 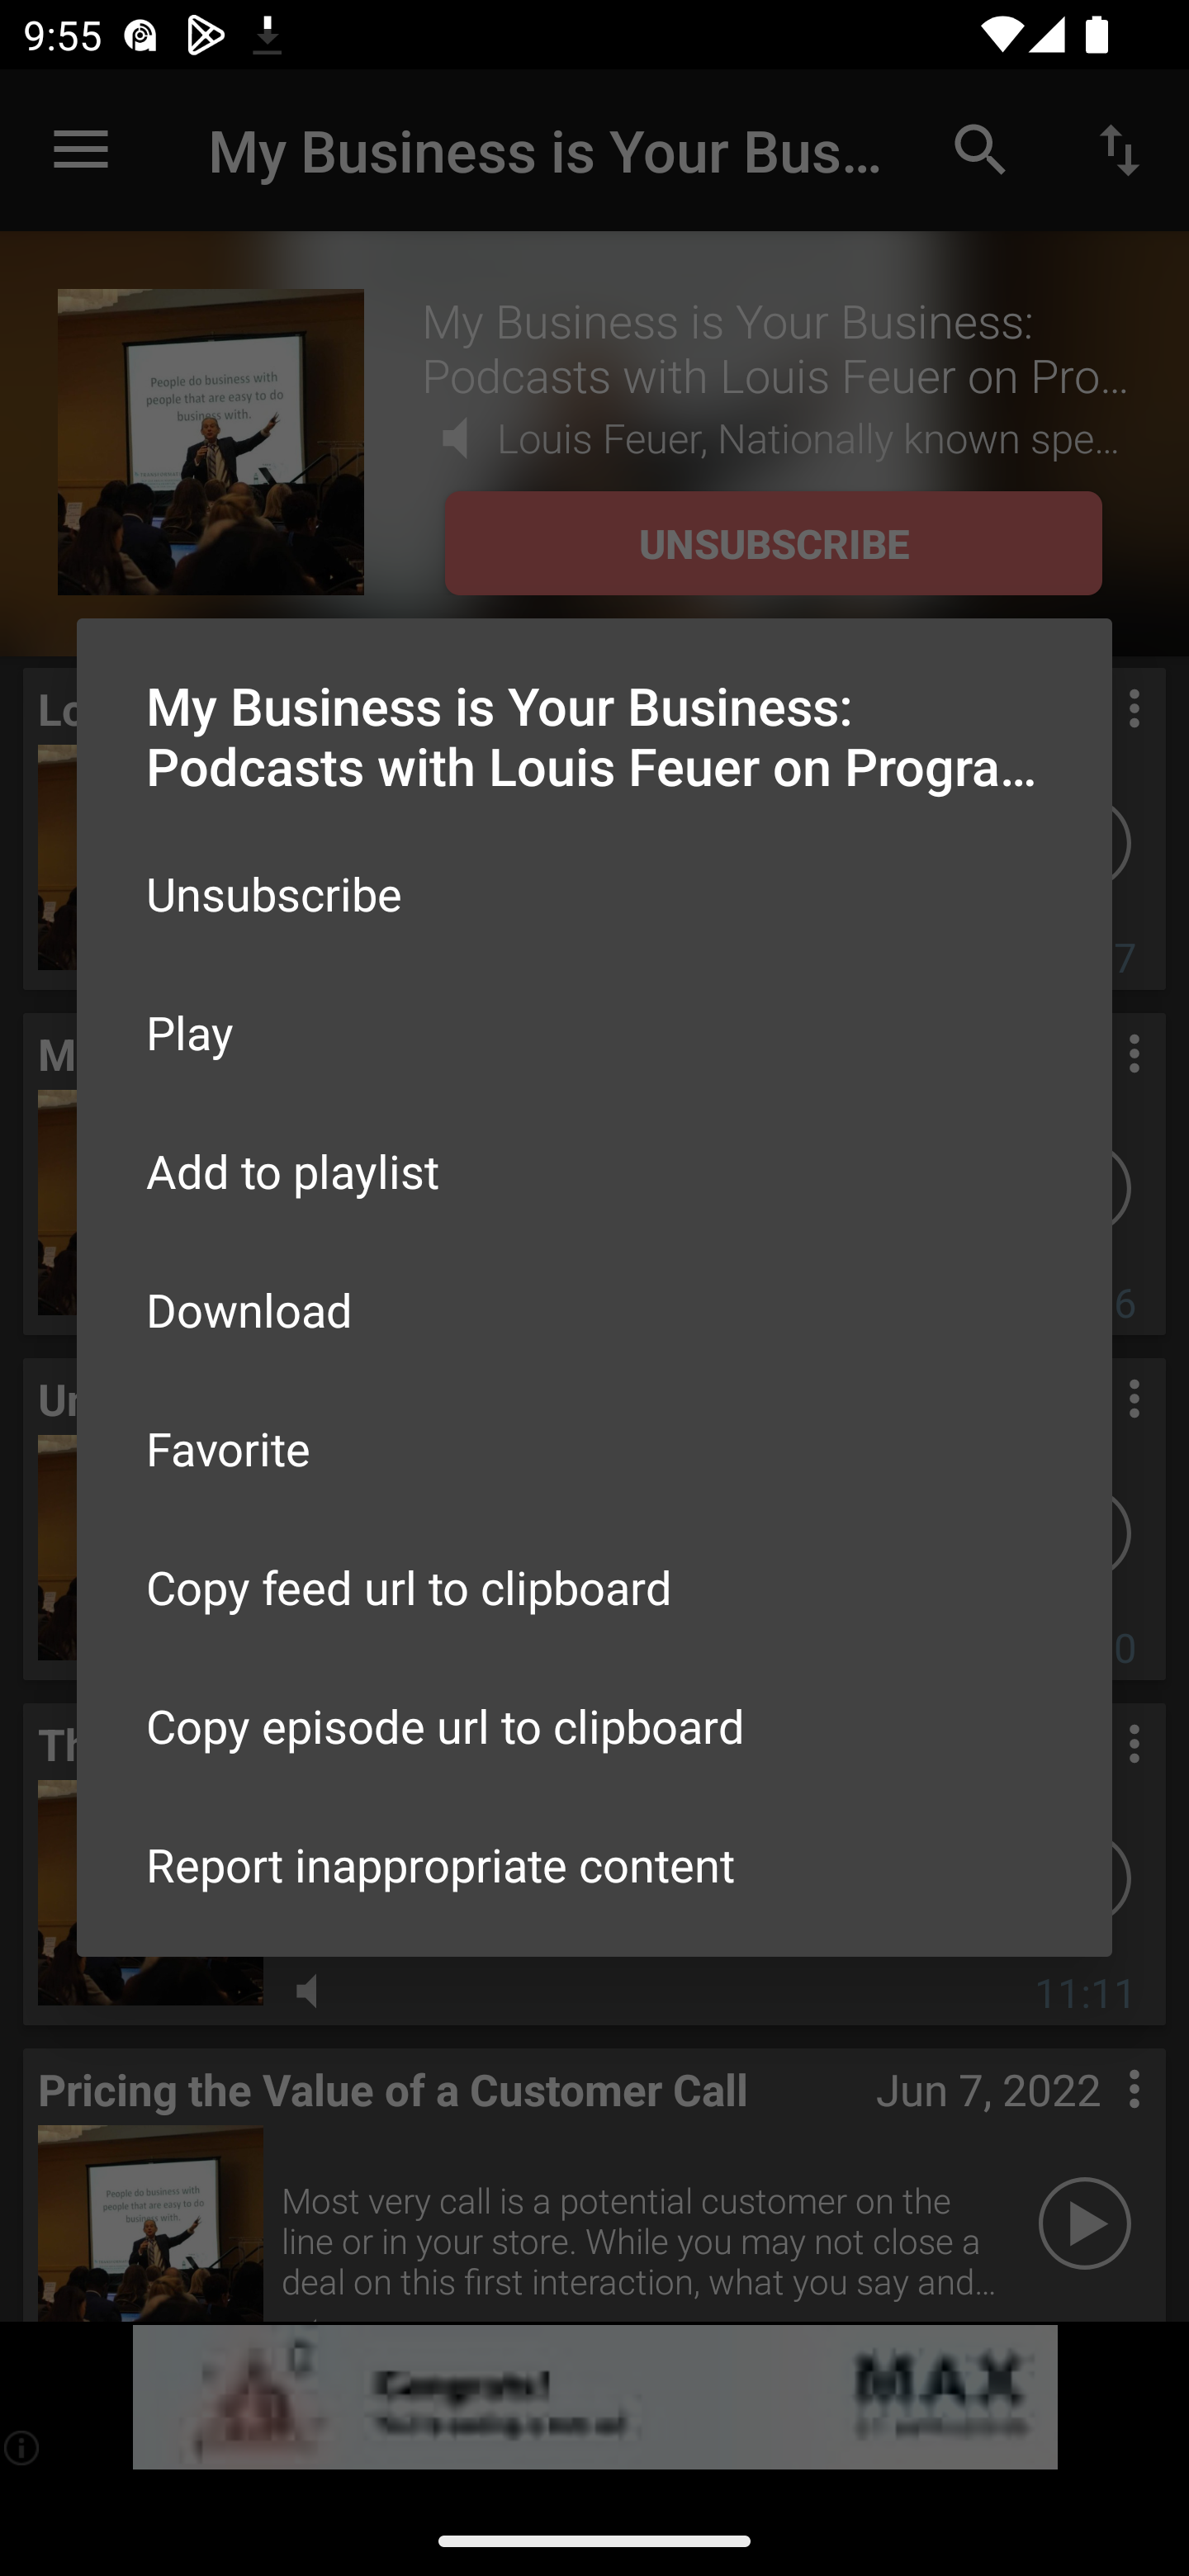 I want to click on Copy episode url to clipboard, so click(x=594, y=1726).